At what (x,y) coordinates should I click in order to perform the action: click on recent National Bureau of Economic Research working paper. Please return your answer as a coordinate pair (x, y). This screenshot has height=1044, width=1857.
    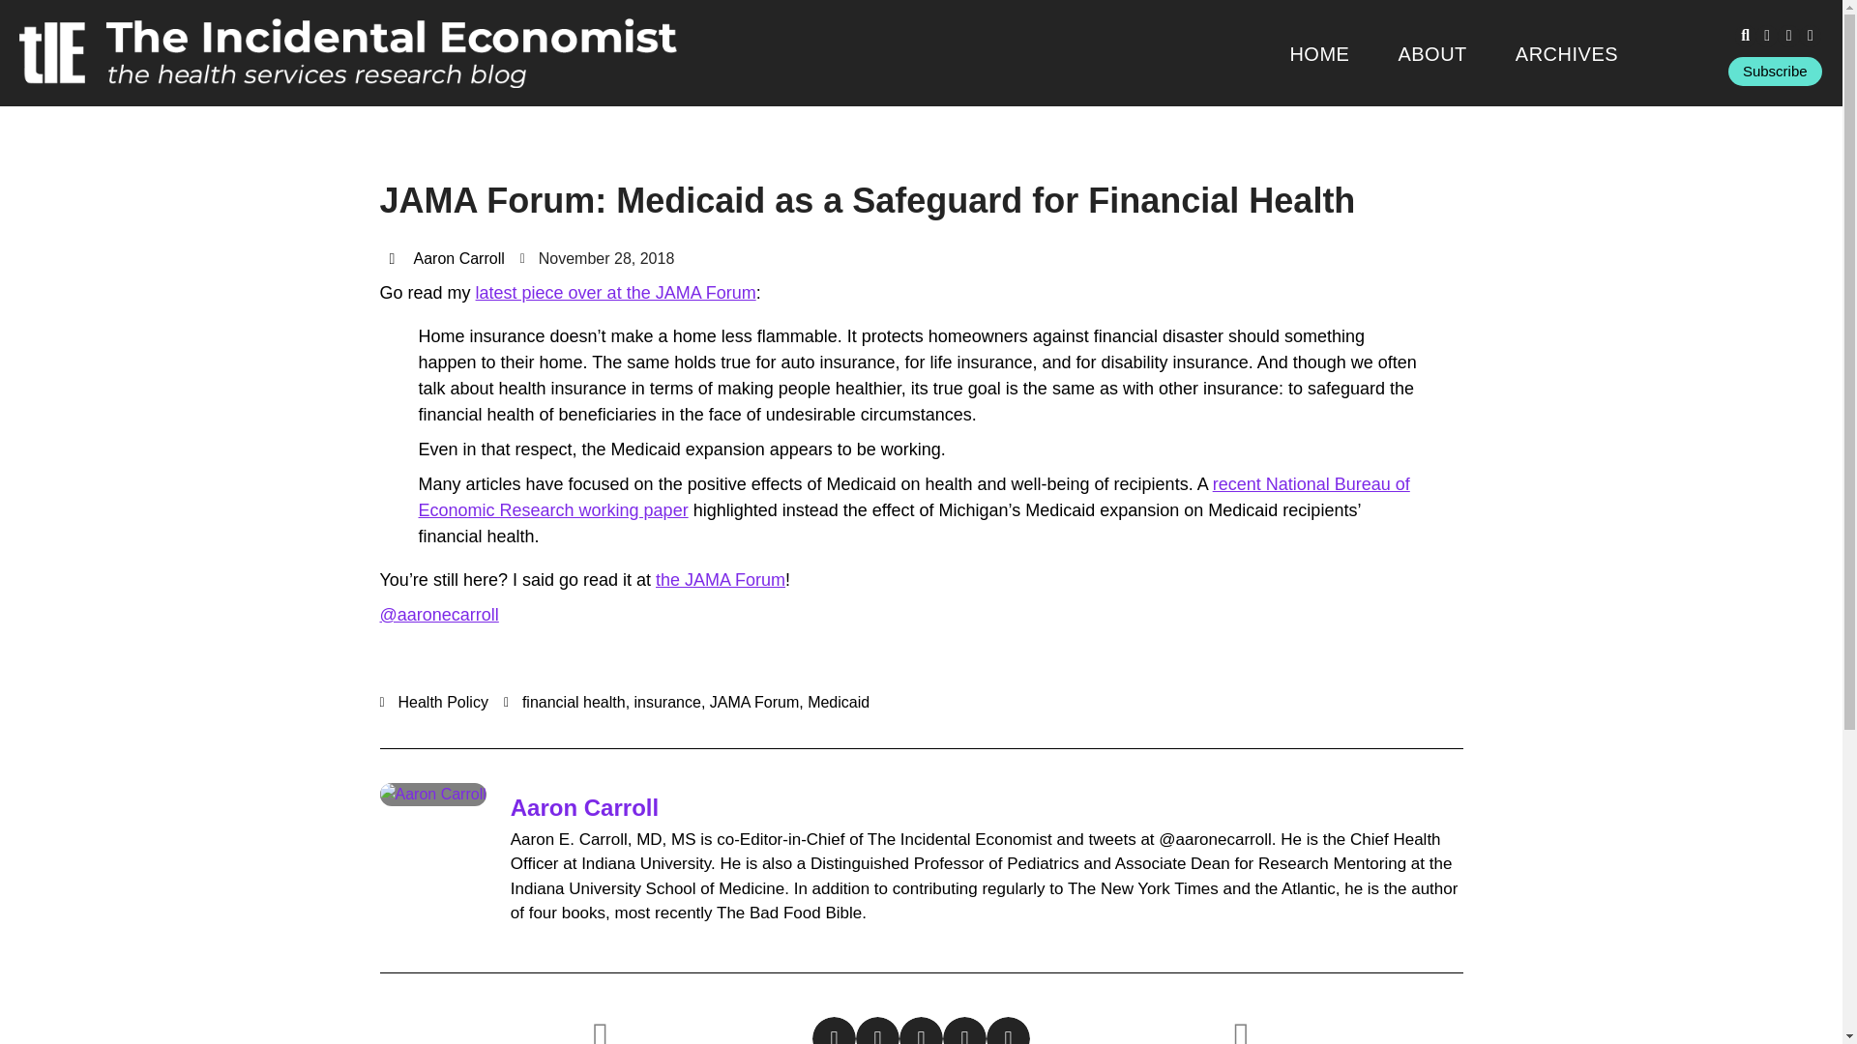
    Looking at the image, I should click on (913, 497).